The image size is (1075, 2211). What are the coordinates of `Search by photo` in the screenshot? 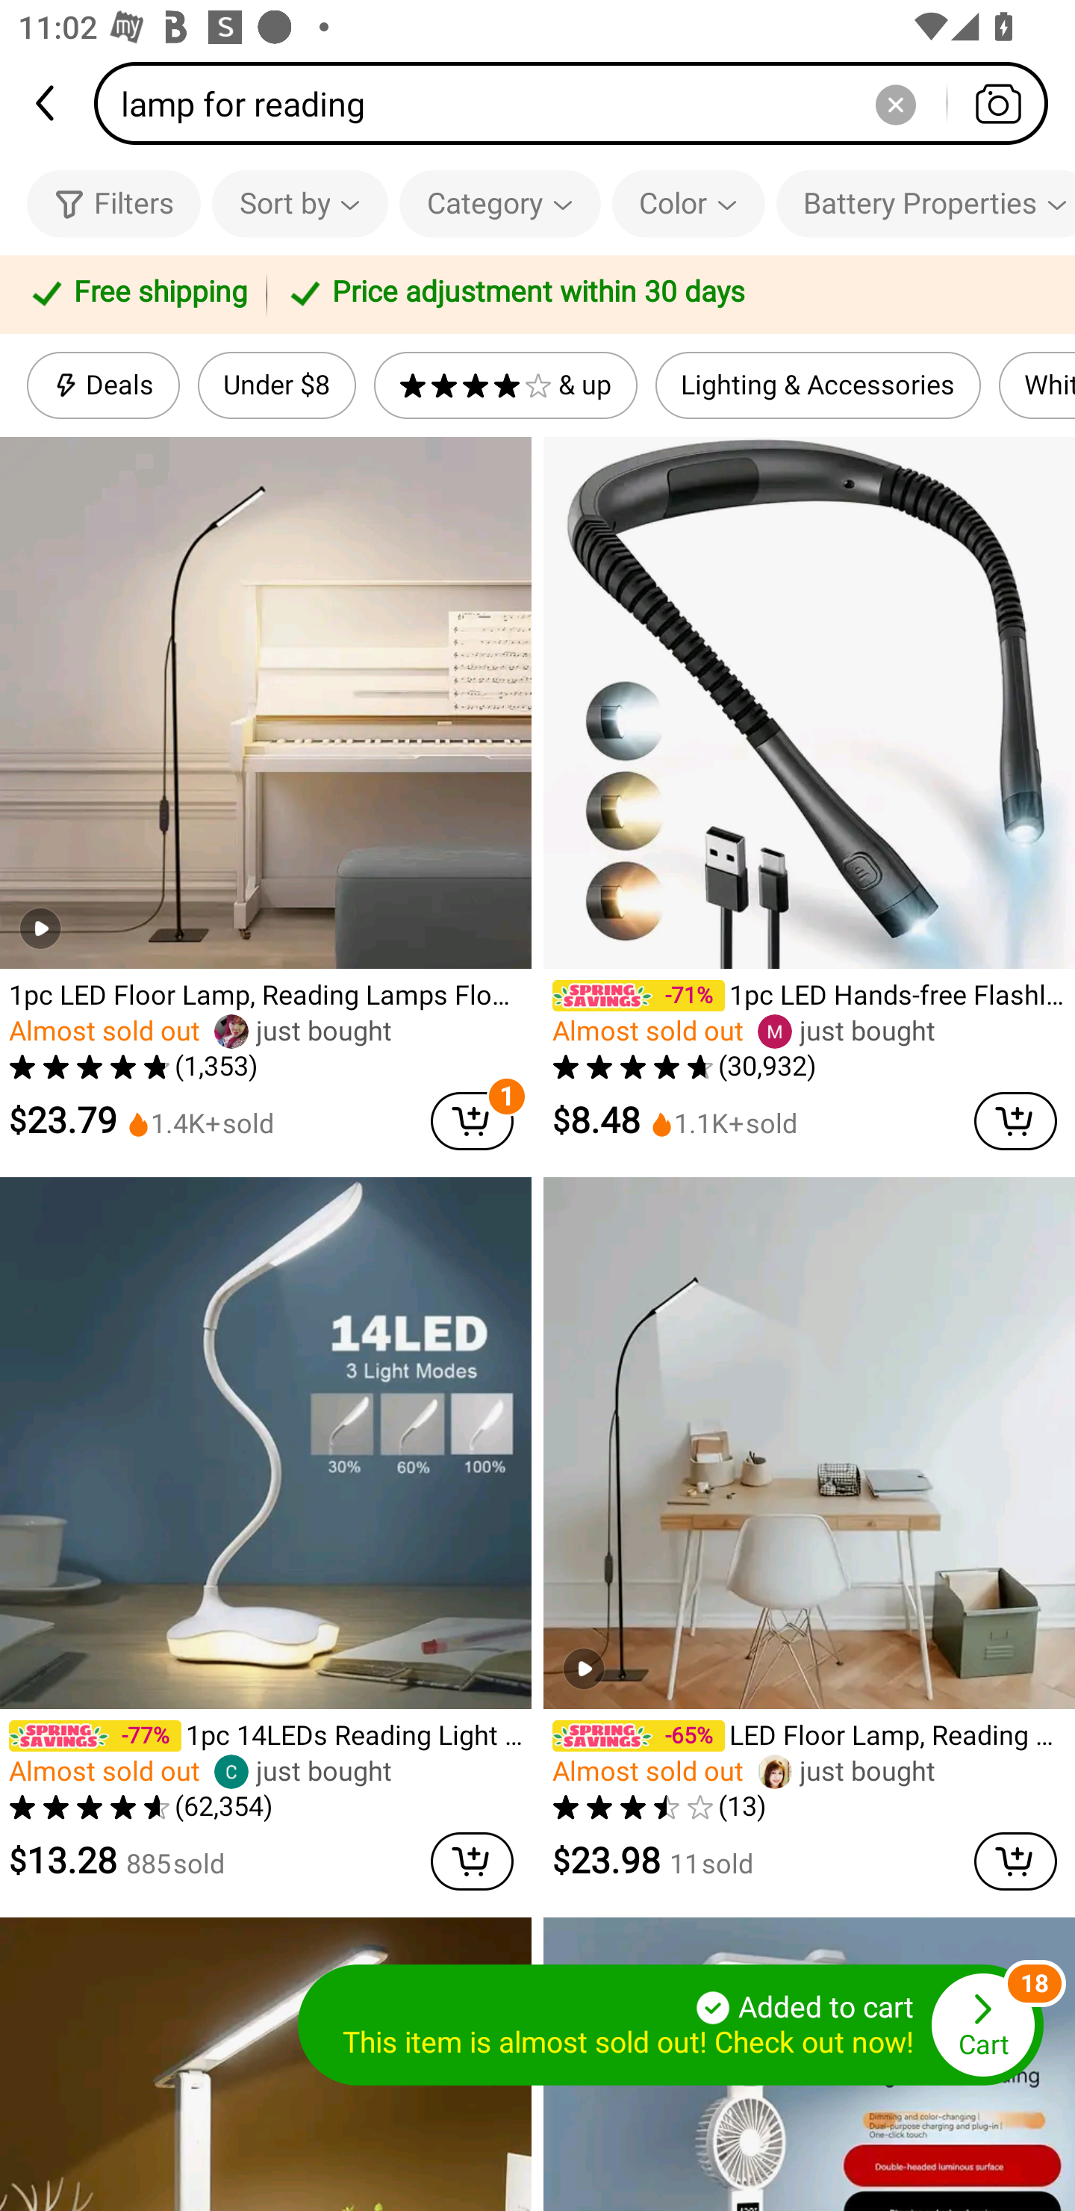 It's located at (997, 103).